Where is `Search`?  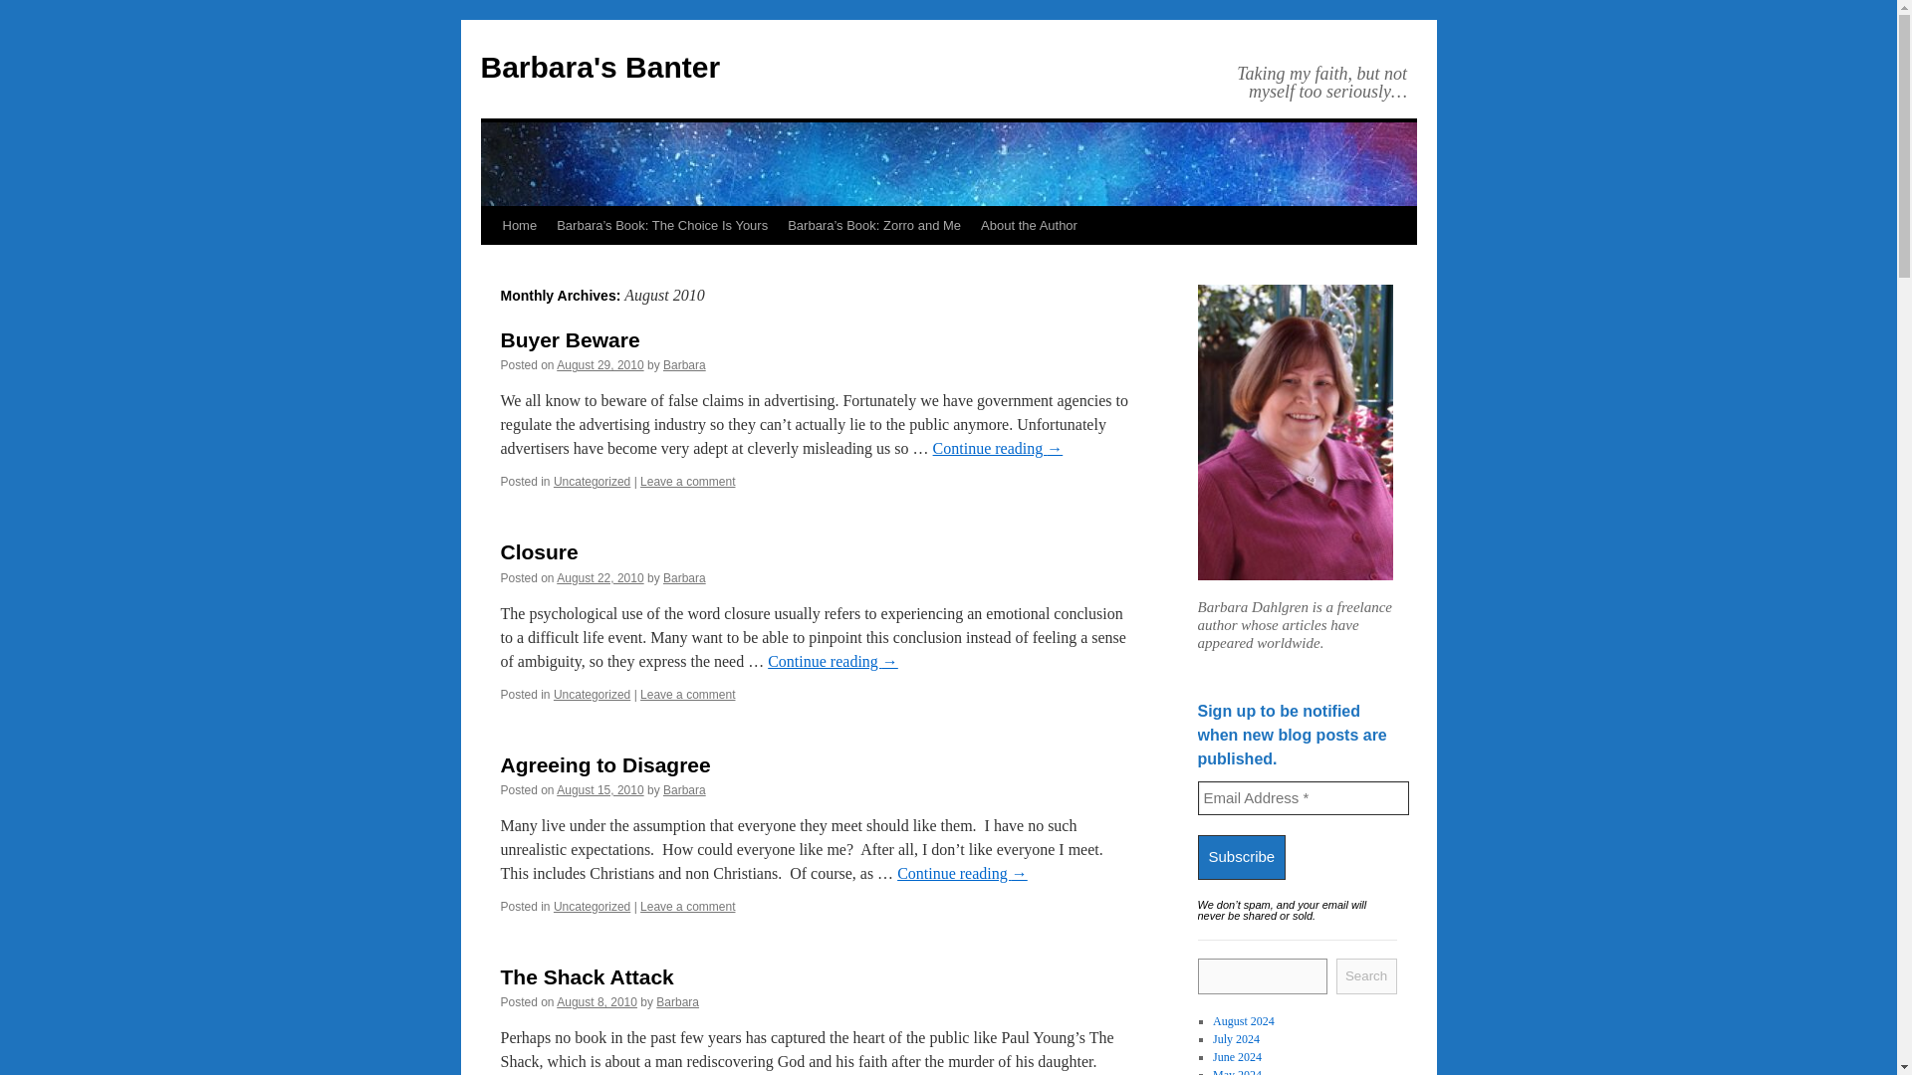 Search is located at coordinates (1366, 976).